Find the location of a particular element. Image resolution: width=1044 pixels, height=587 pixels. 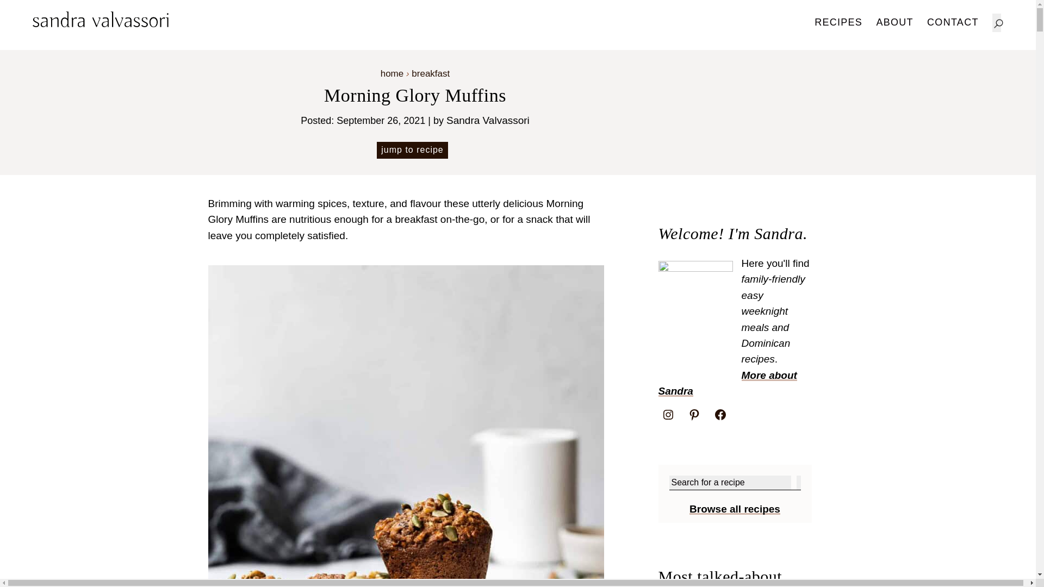

ABOUT is located at coordinates (894, 22).